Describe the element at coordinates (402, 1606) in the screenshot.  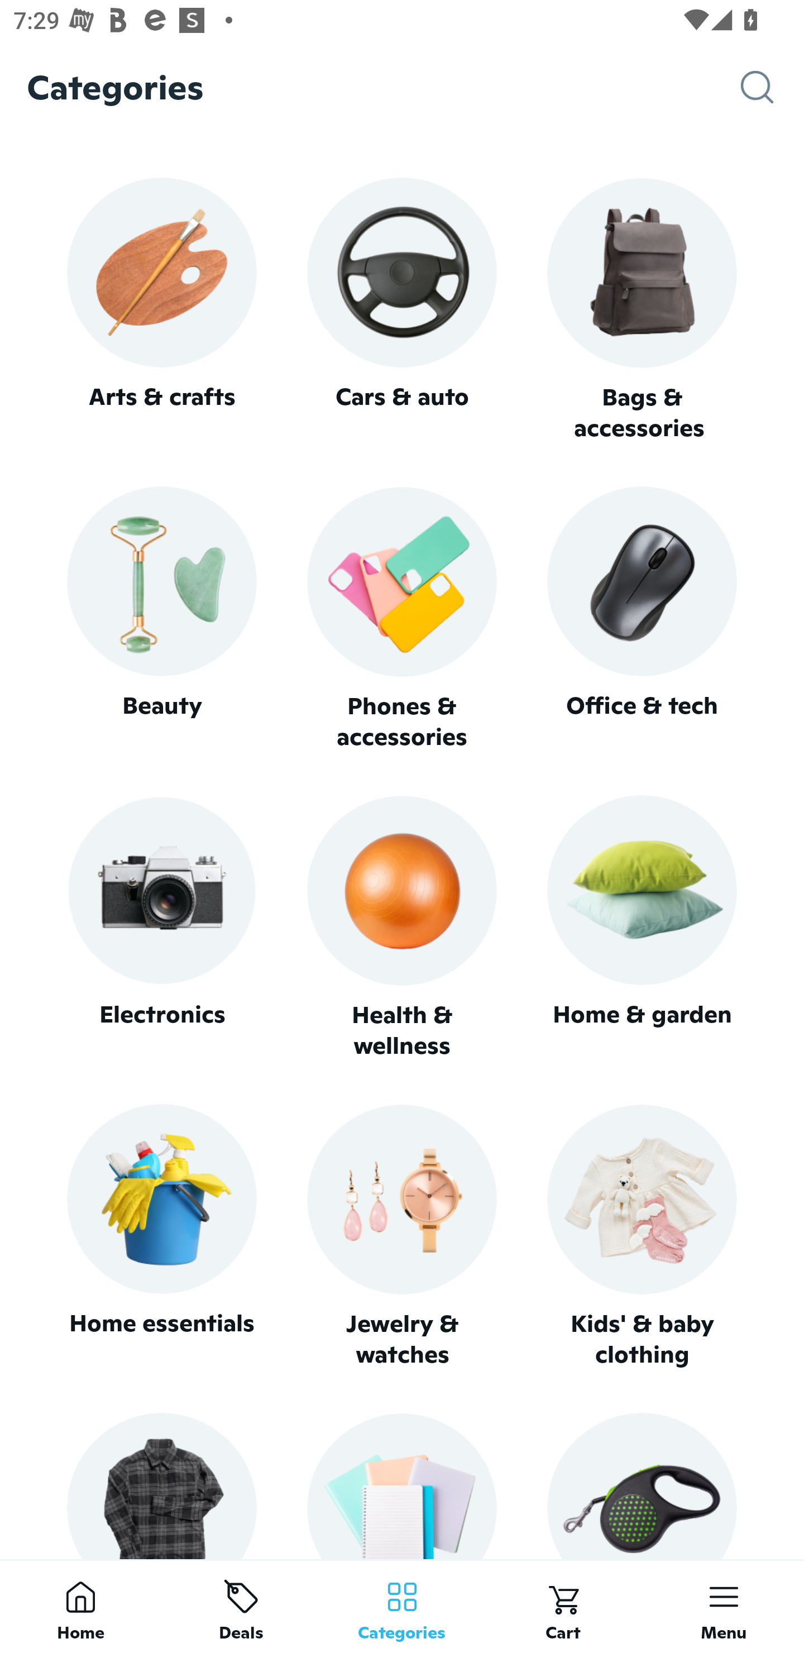
I see `Categories` at that location.